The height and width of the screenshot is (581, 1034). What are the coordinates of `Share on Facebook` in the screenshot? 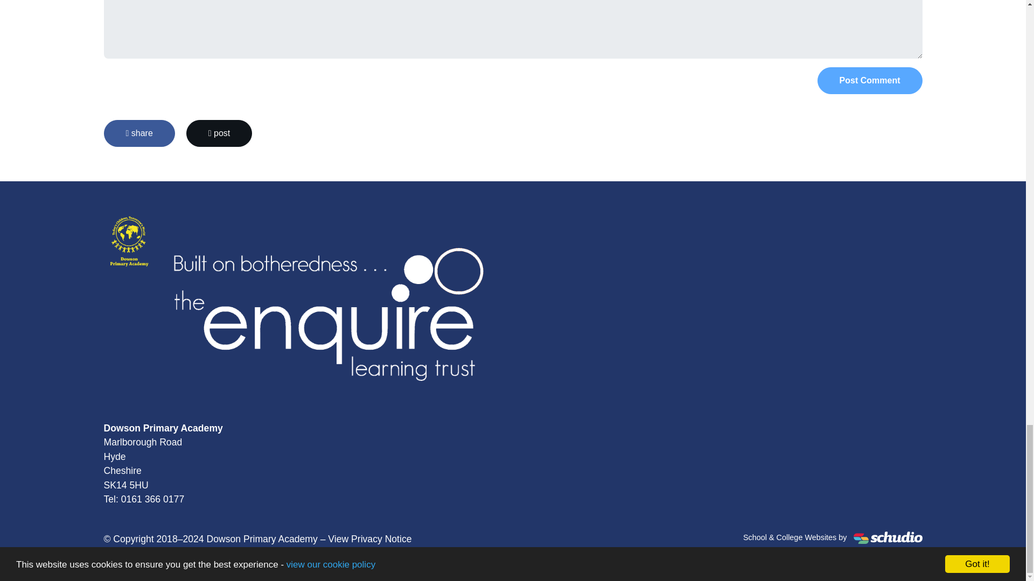 It's located at (139, 133).